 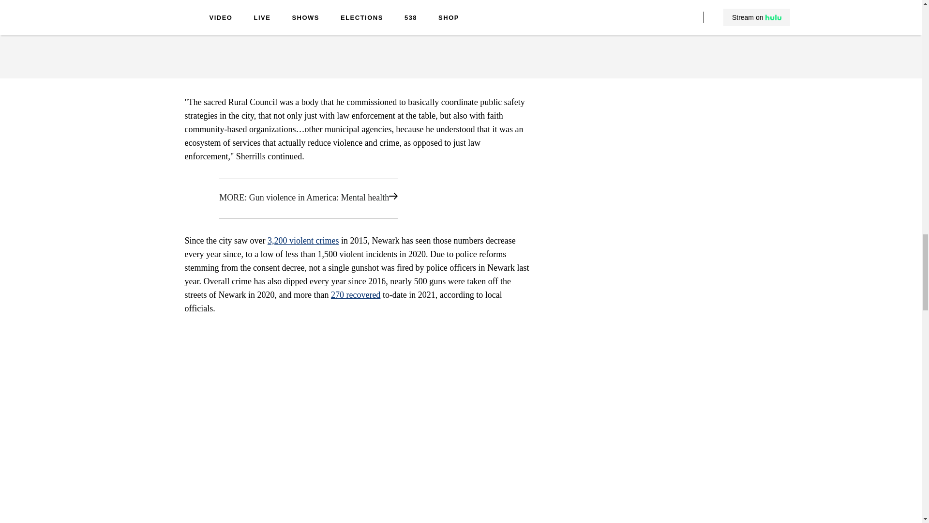 I want to click on 3,200 violent crimes, so click(x=303, y=240).